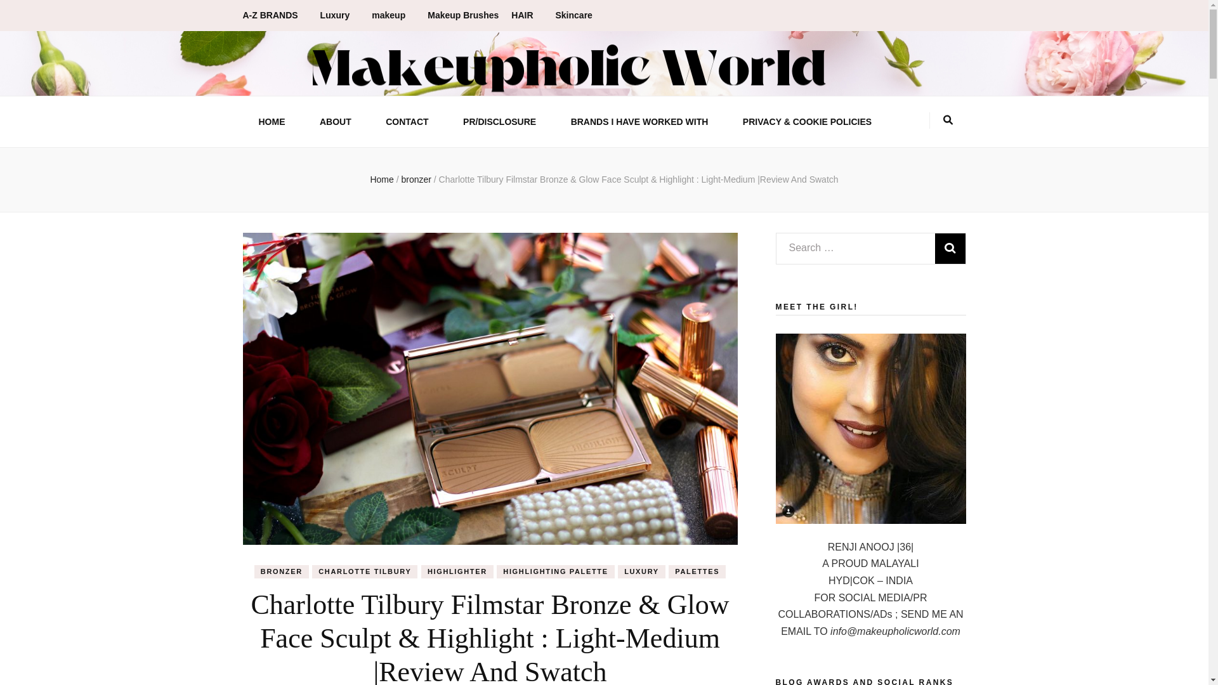  I want to click on Search, so click(950, 249).